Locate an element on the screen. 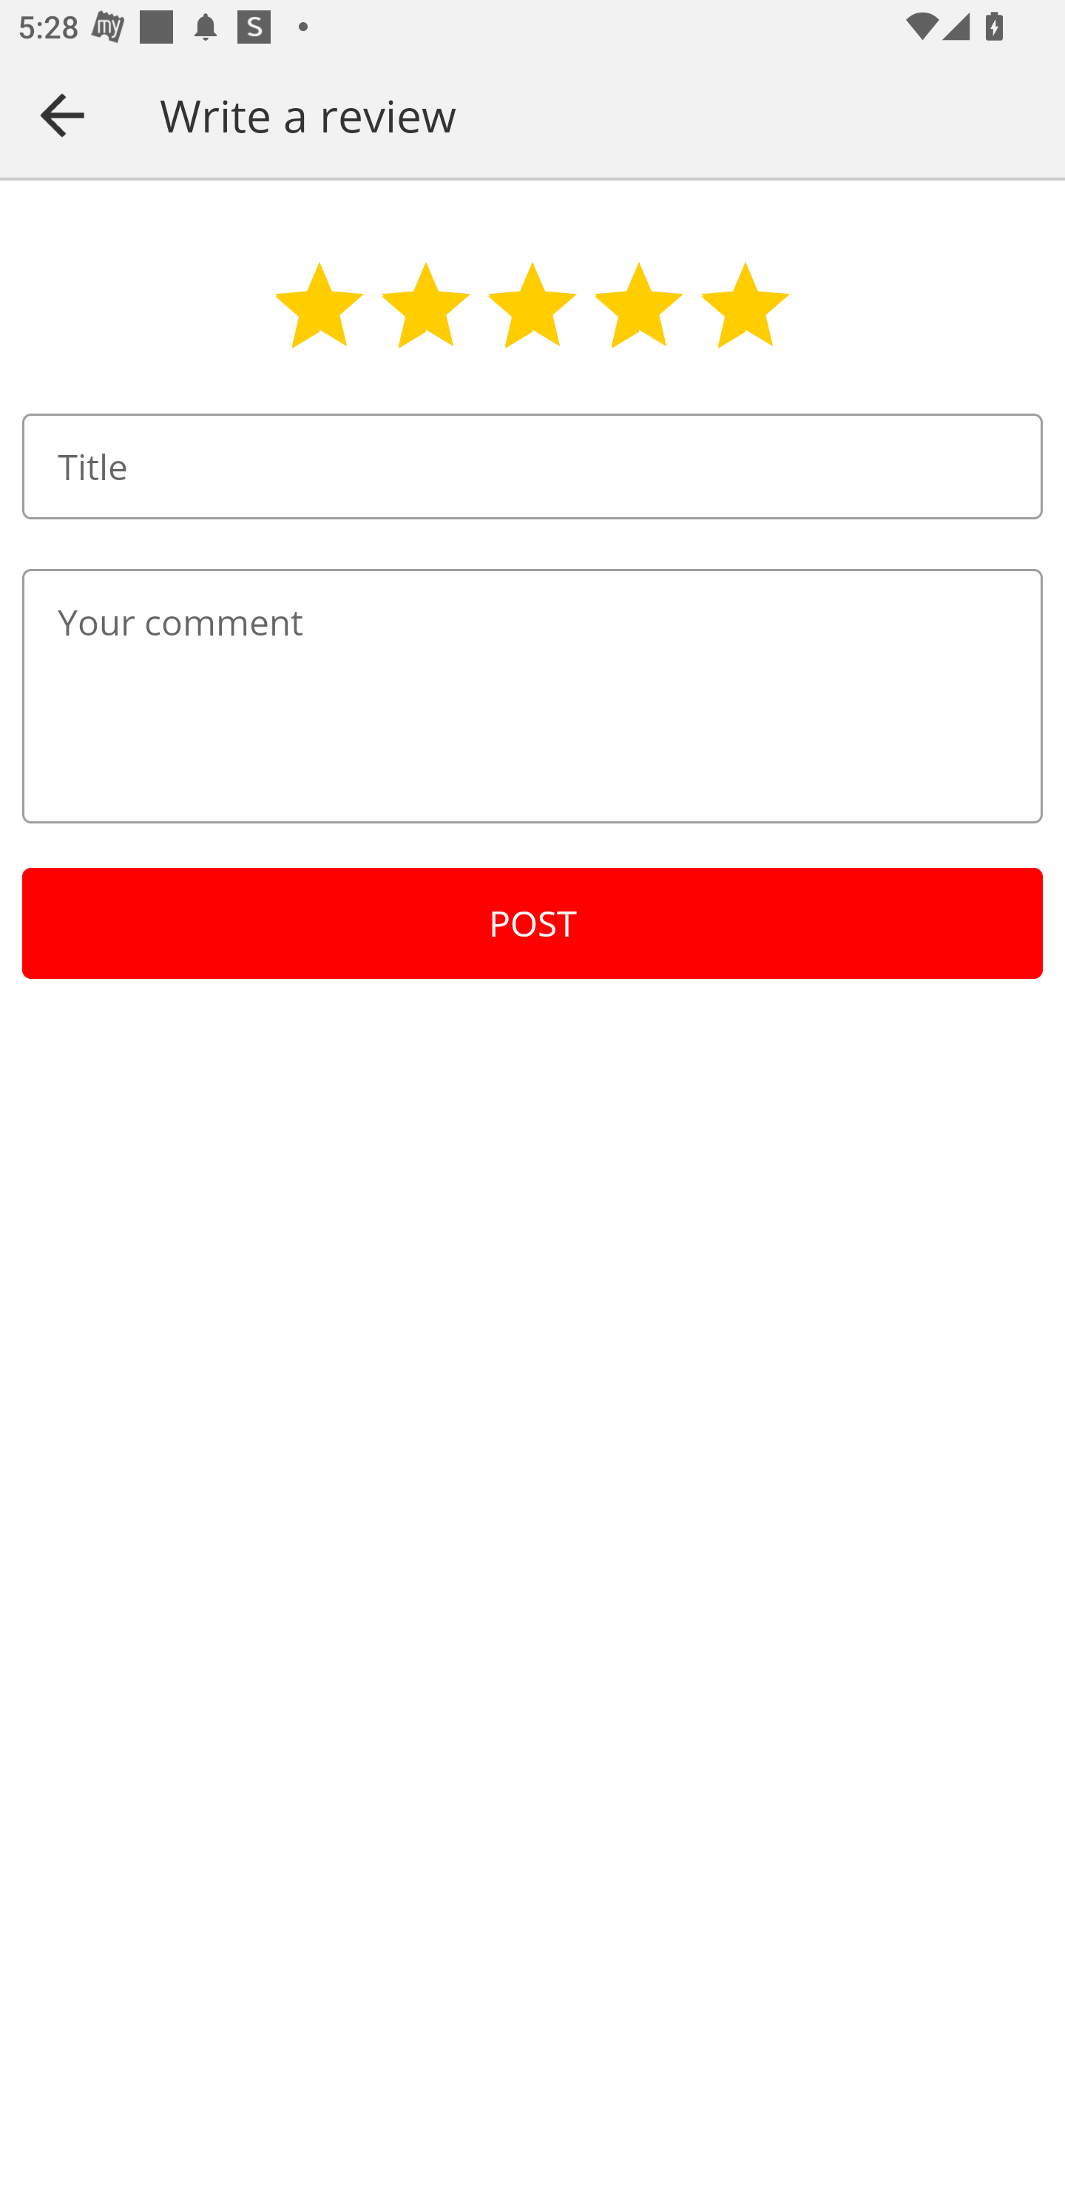 This screenshot has width=1065, height=2190. Title is located at coordinates (532, 466).